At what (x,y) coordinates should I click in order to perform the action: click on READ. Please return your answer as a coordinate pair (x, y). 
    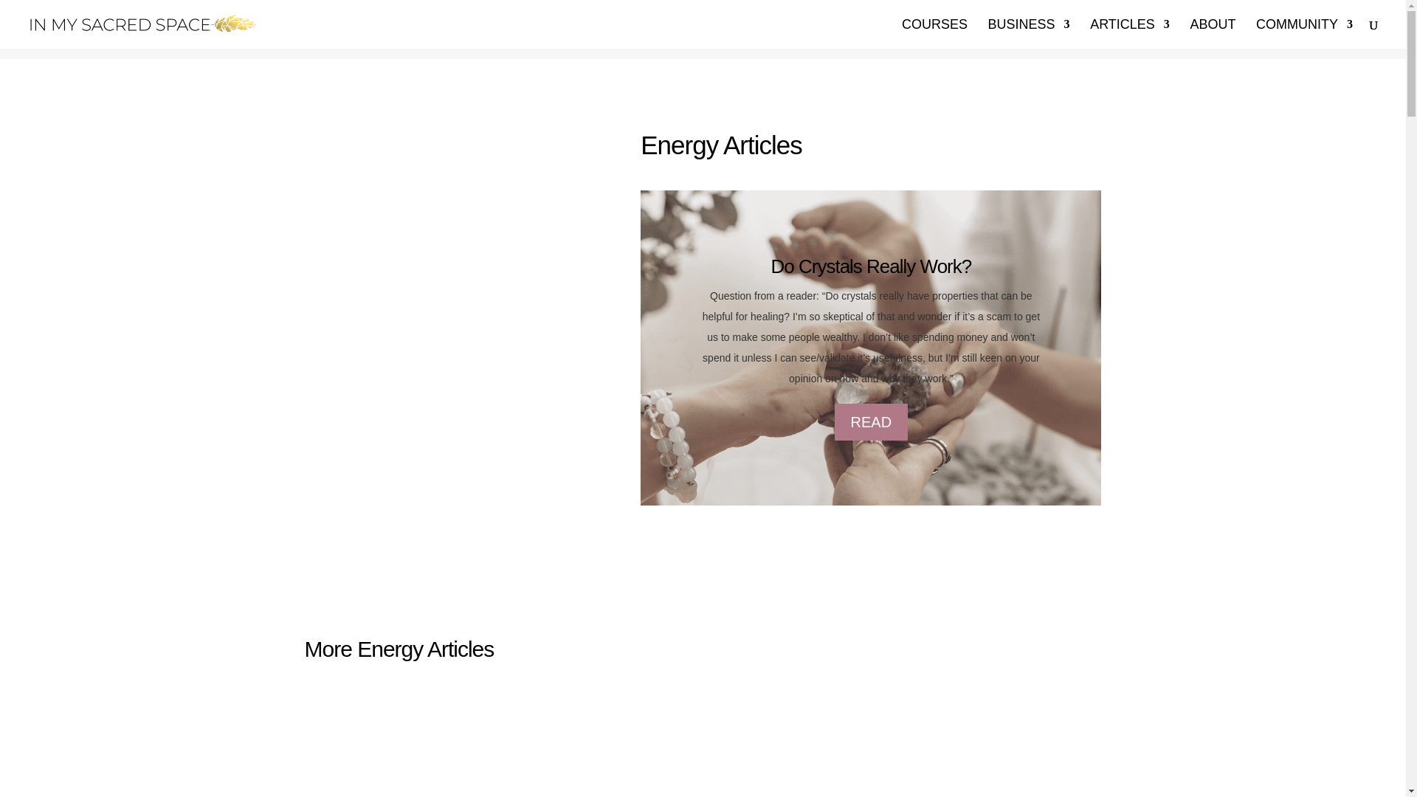
    Looking at the image, I should click on (871, 422).